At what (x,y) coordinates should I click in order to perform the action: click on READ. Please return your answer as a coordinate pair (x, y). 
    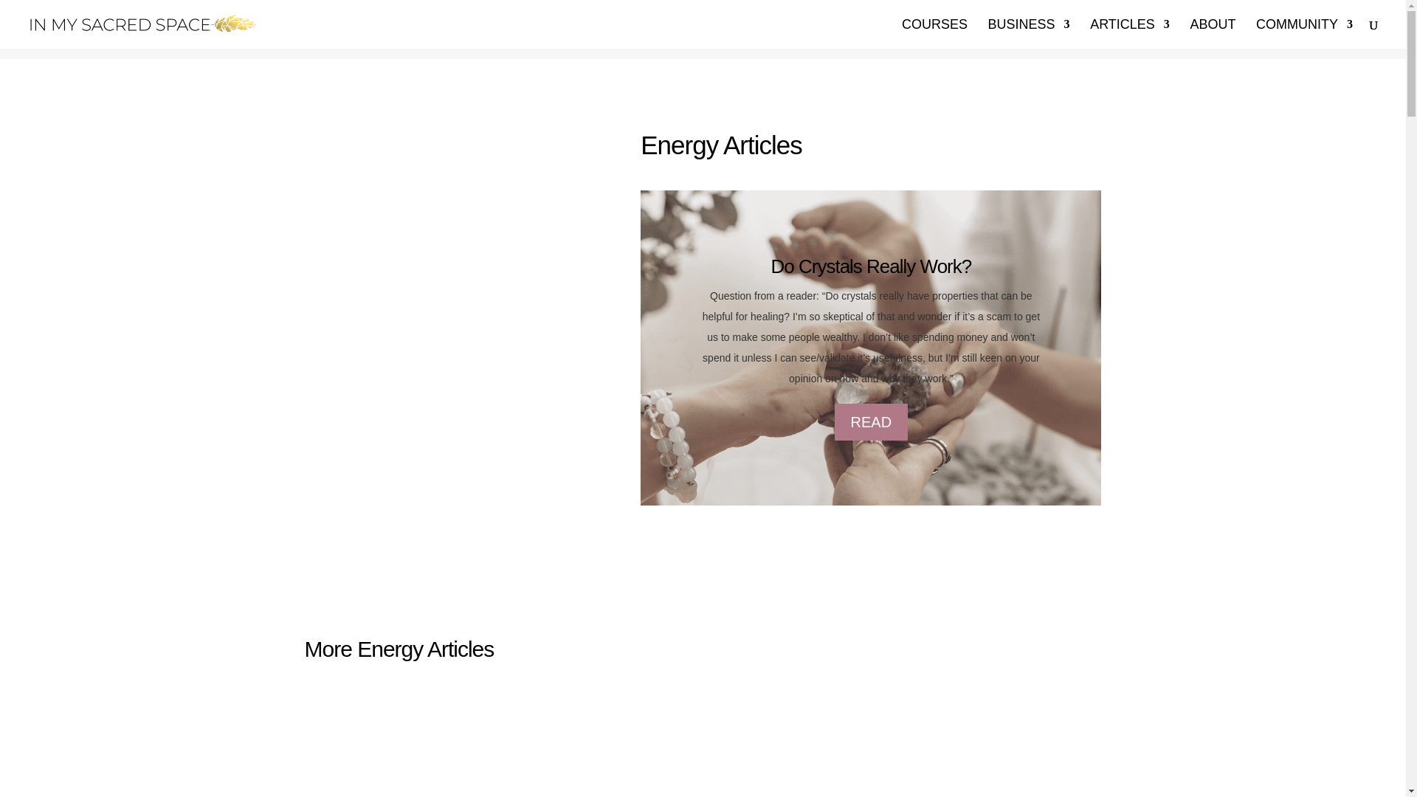
    Looking at the image, I should click on (871, 422).